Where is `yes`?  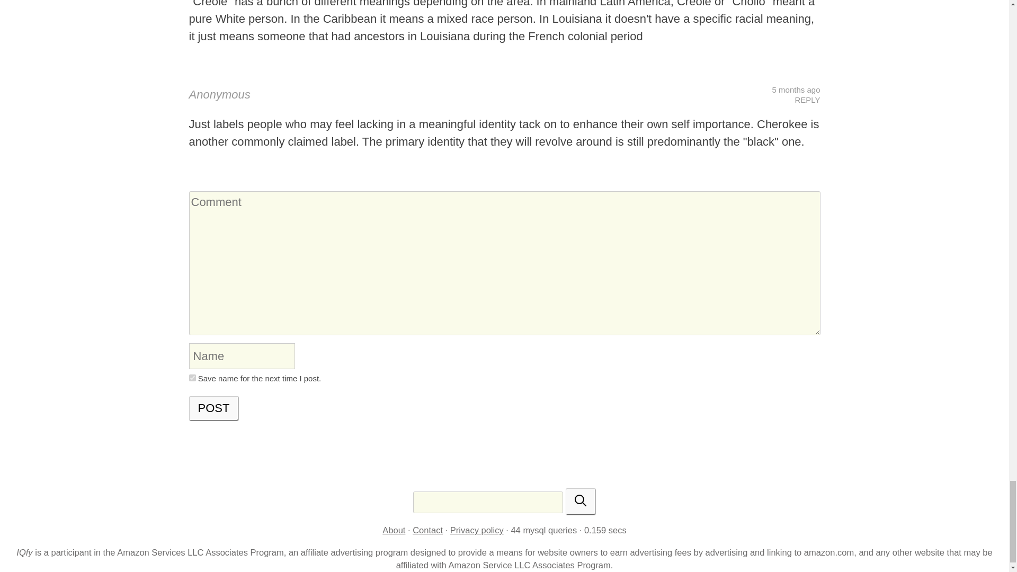
yes is located at coordinates (192, 378).